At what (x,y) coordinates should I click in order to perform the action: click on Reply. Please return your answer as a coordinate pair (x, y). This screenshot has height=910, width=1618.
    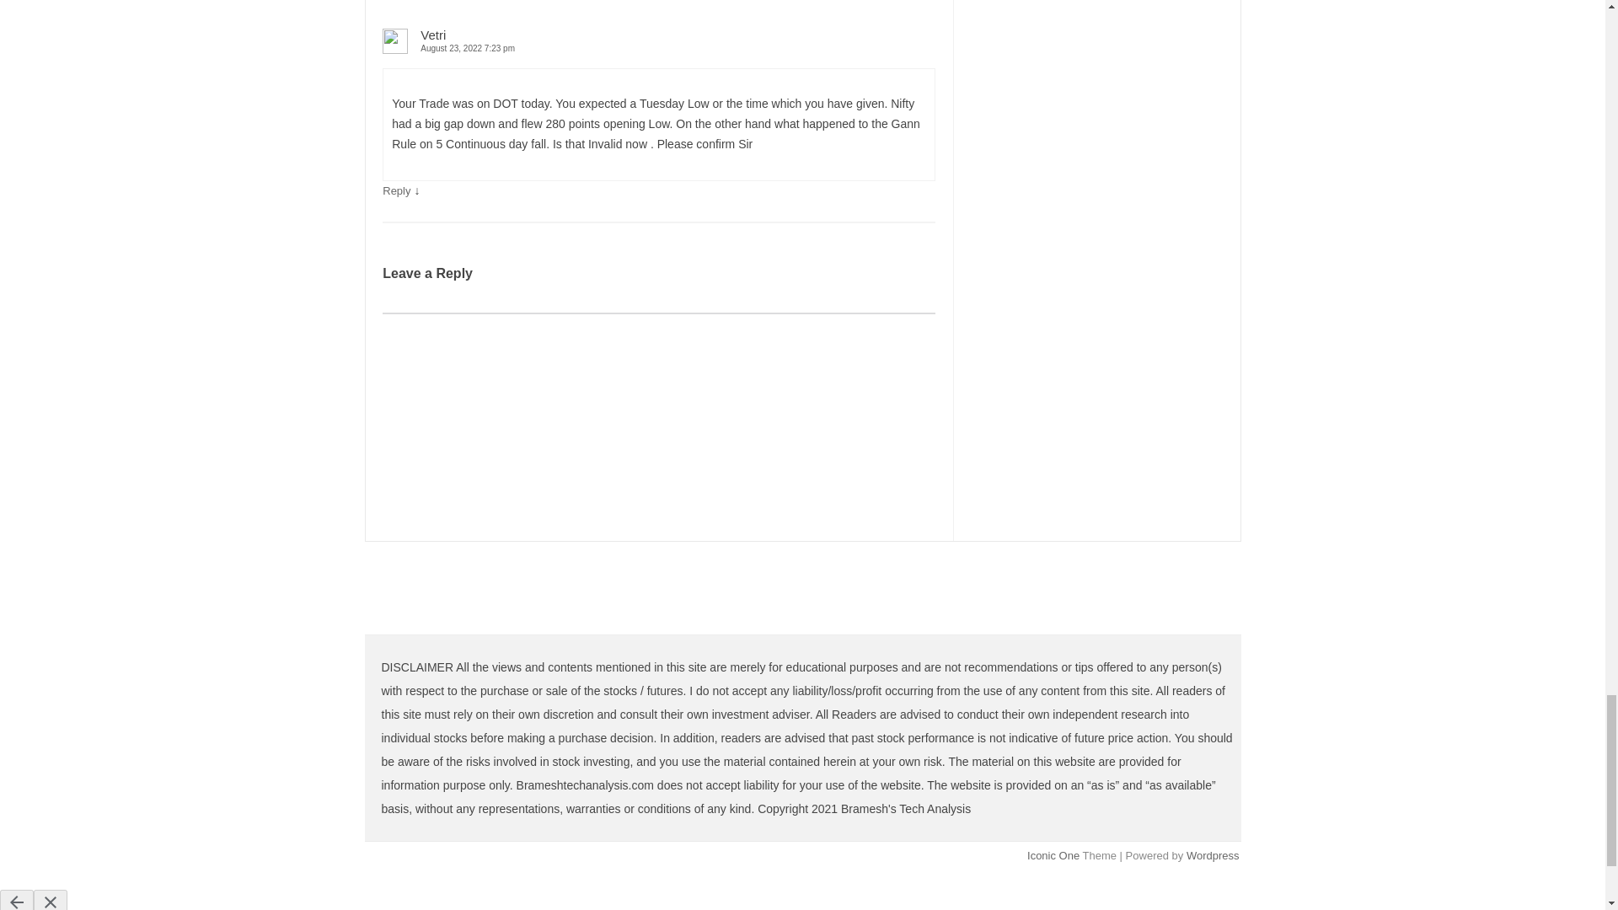
    Looking at the image, I should click on (396, 190).